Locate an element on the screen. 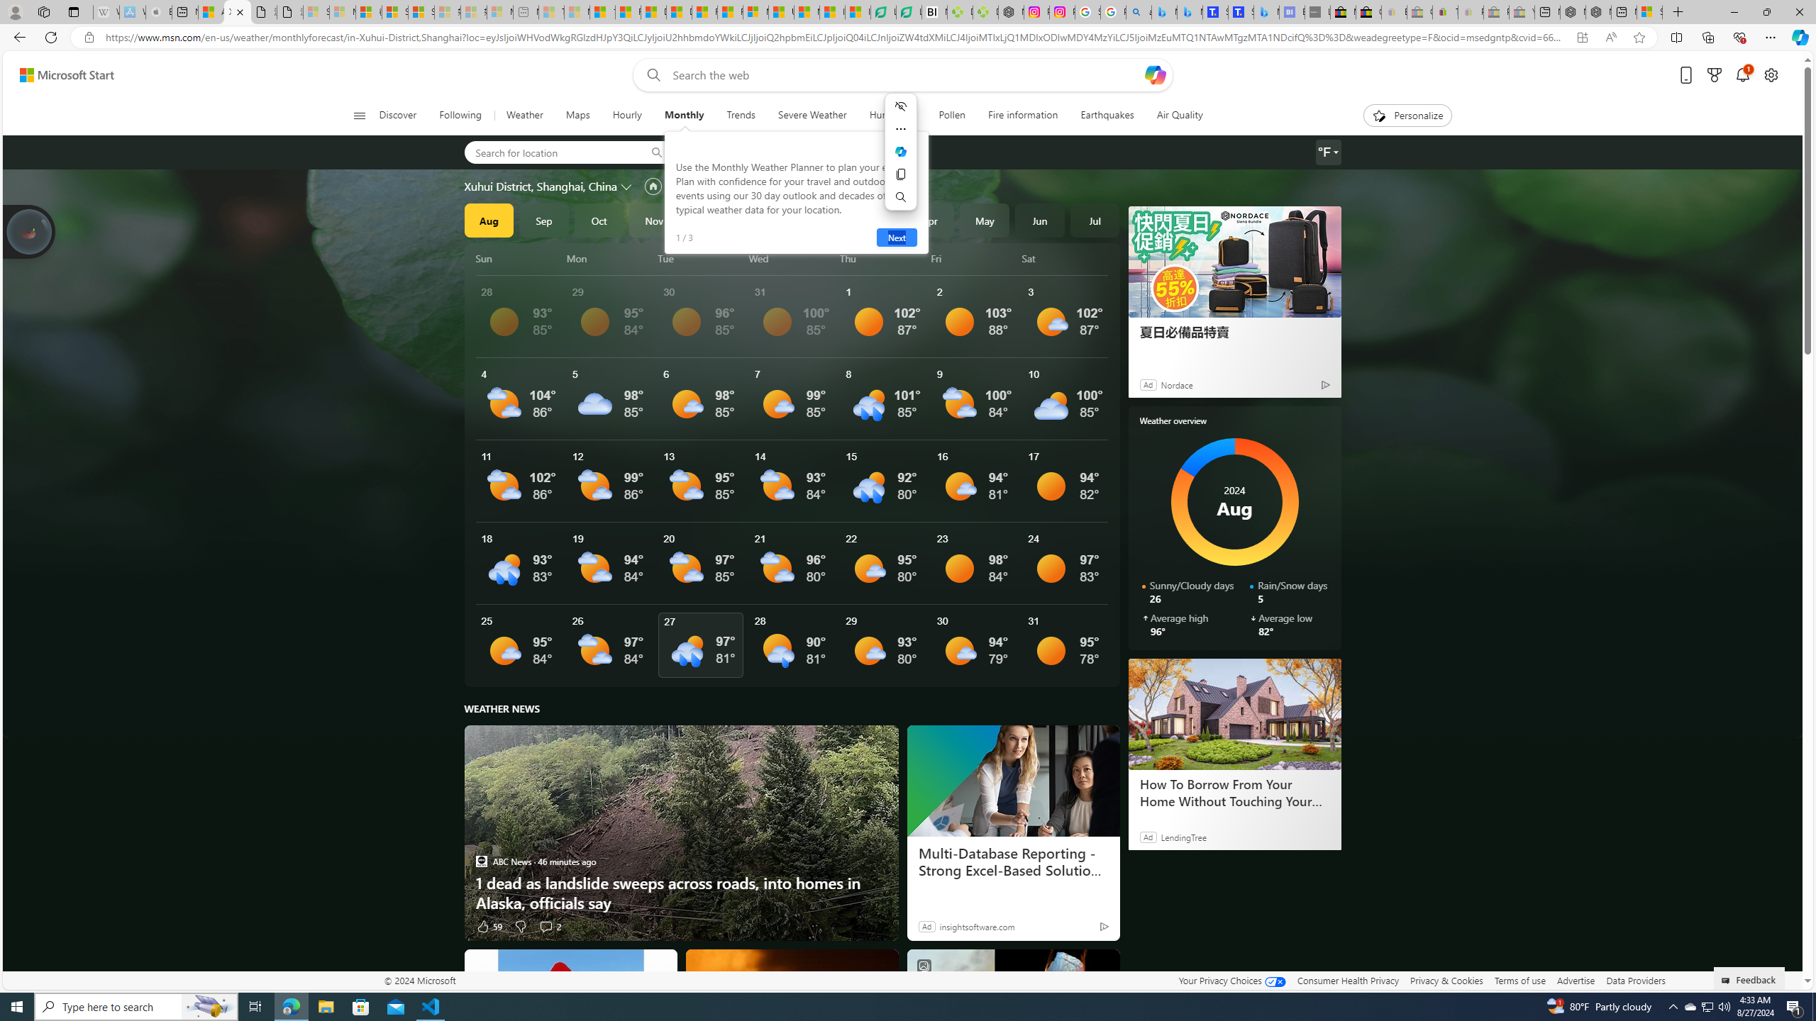  Web search is located at coordinates (650, 75).